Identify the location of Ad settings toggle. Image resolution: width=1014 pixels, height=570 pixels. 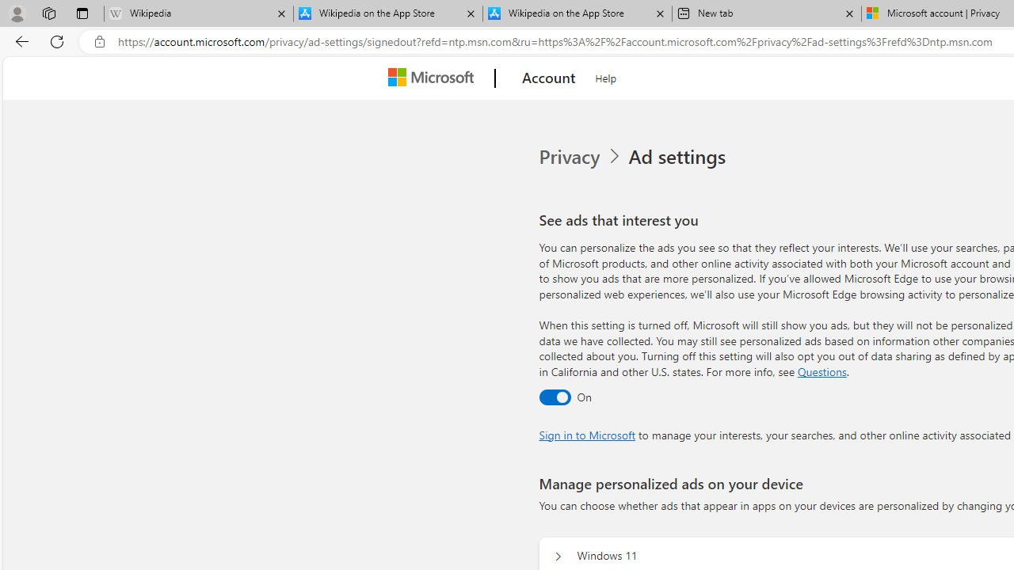
(555, 397).